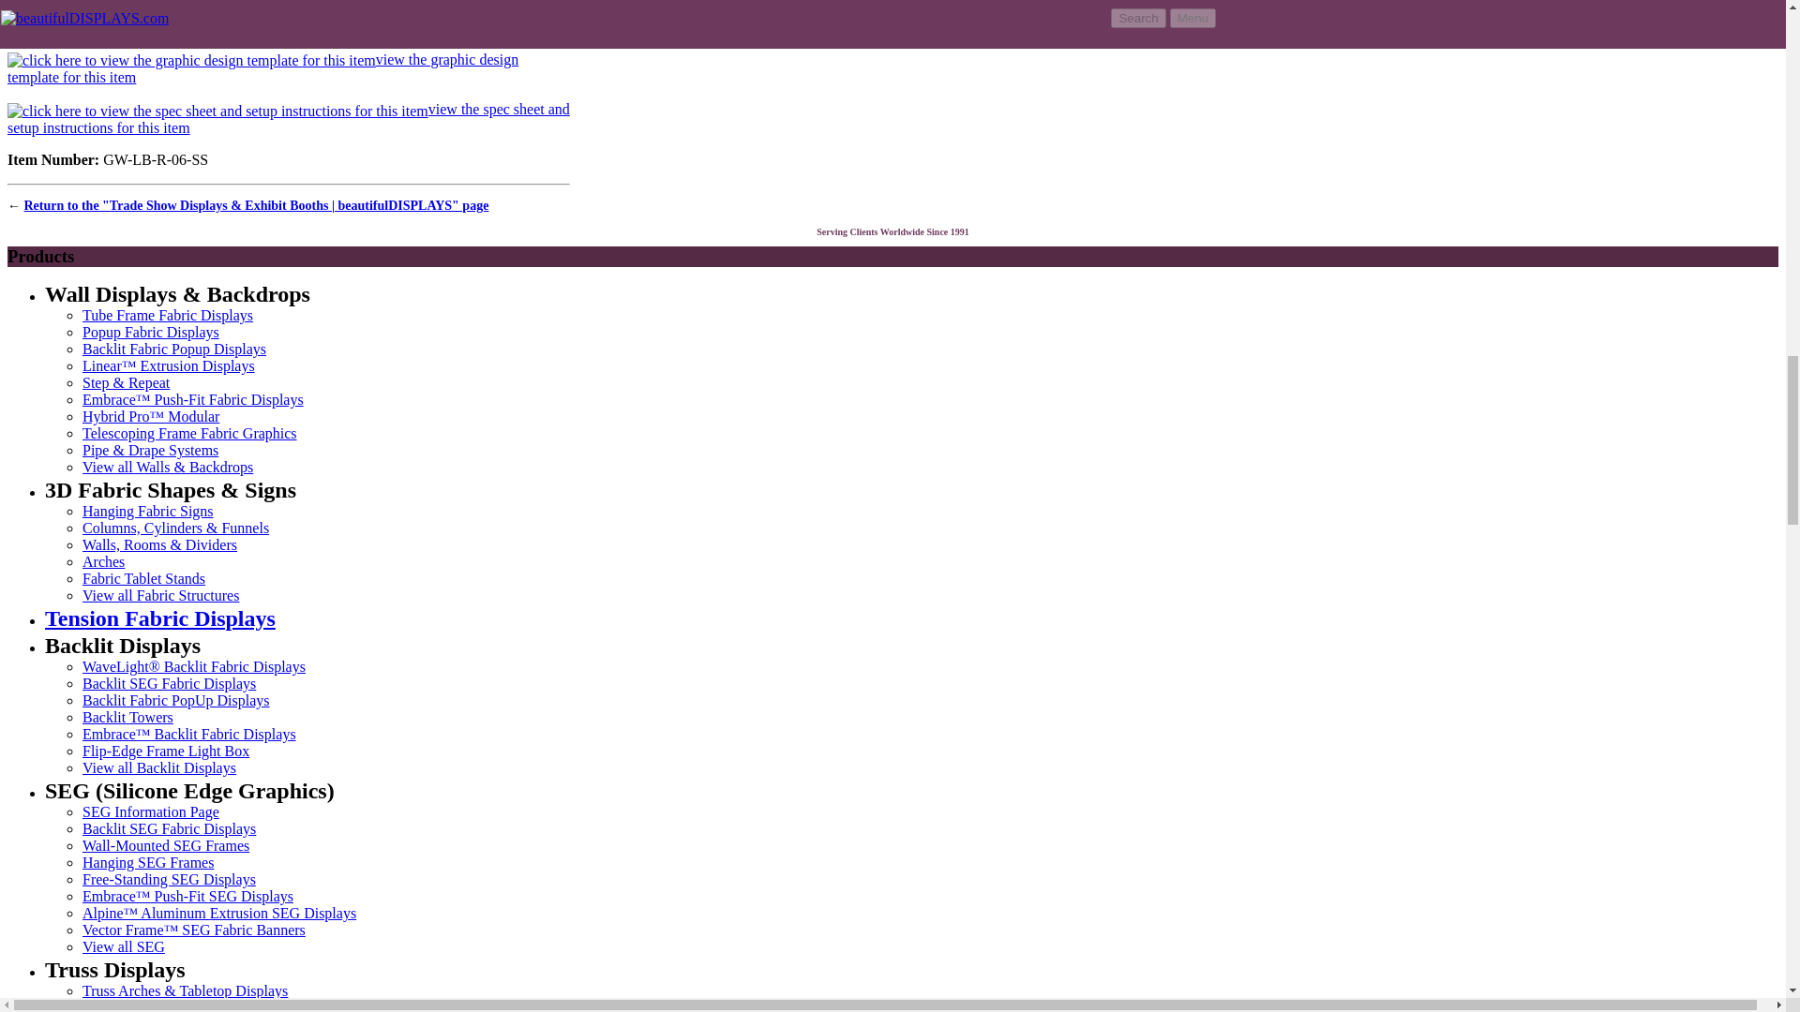 This screenshot has height=1012, width=1800. What do you see at coordinates (262, 67) in the screenshot?
I see `view the graphic design template for this item` at bounding box center [262, 67].